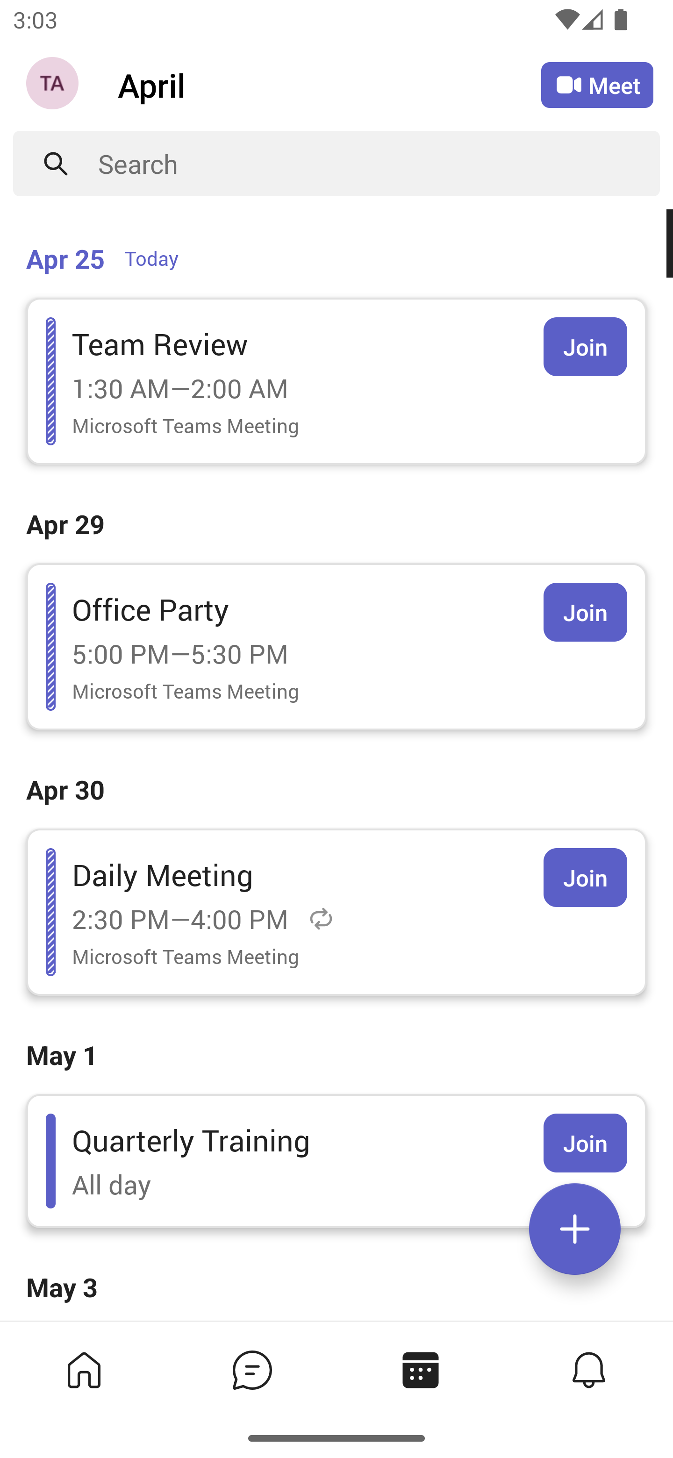  Describe the element at coordinates (329, 84) in the screenshot. I see `April April Calendar Agenda View` at that location.